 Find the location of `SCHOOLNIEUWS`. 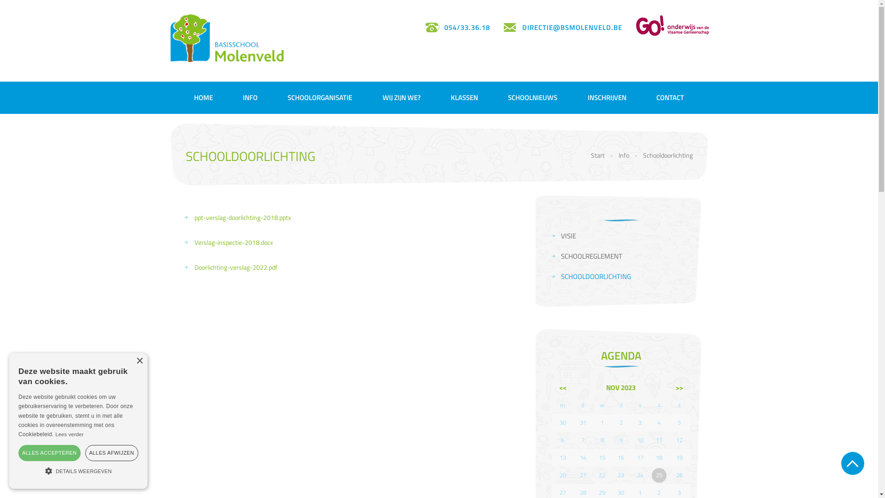

SCHOOLNIEUWS is located at coordinates (533, 98).